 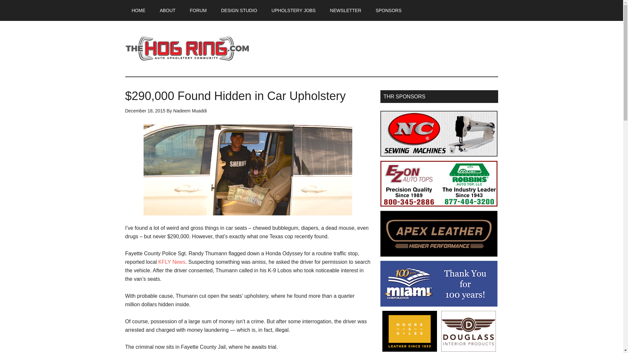 What do you see at coordinates (198, 10) in the screenshot?
I see `FORUM` at bounding box center [198, 10].